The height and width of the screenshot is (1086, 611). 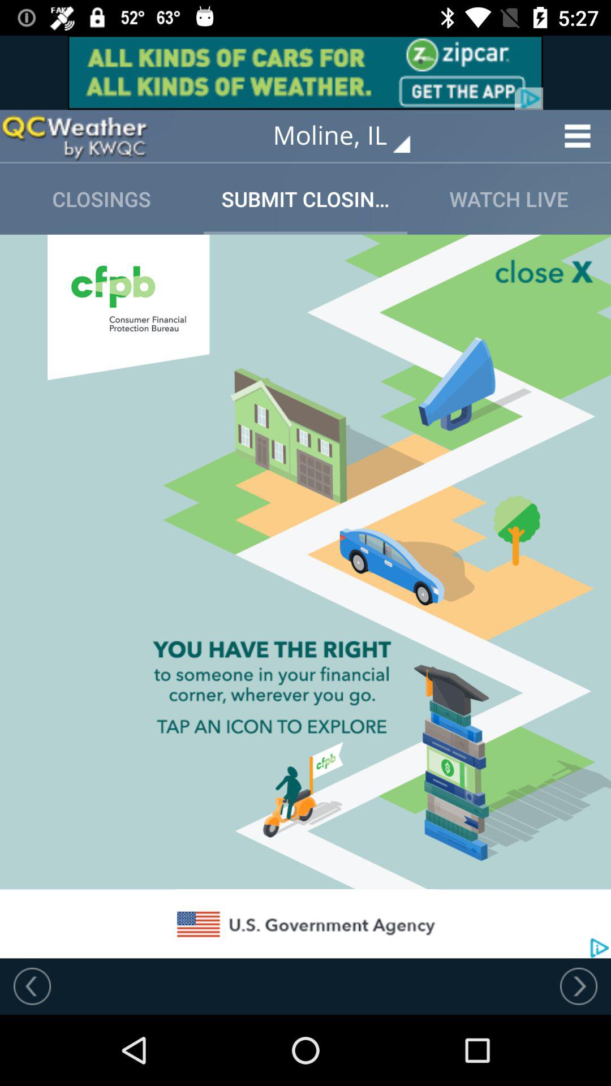 I want to click on click on weather option, so click(x=74, y=136).